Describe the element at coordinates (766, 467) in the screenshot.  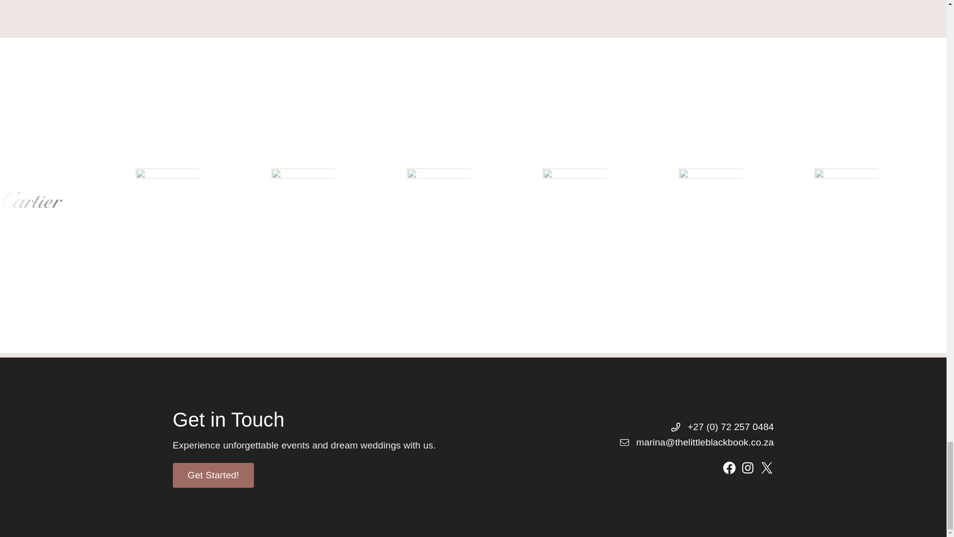
I see `X` at that location.